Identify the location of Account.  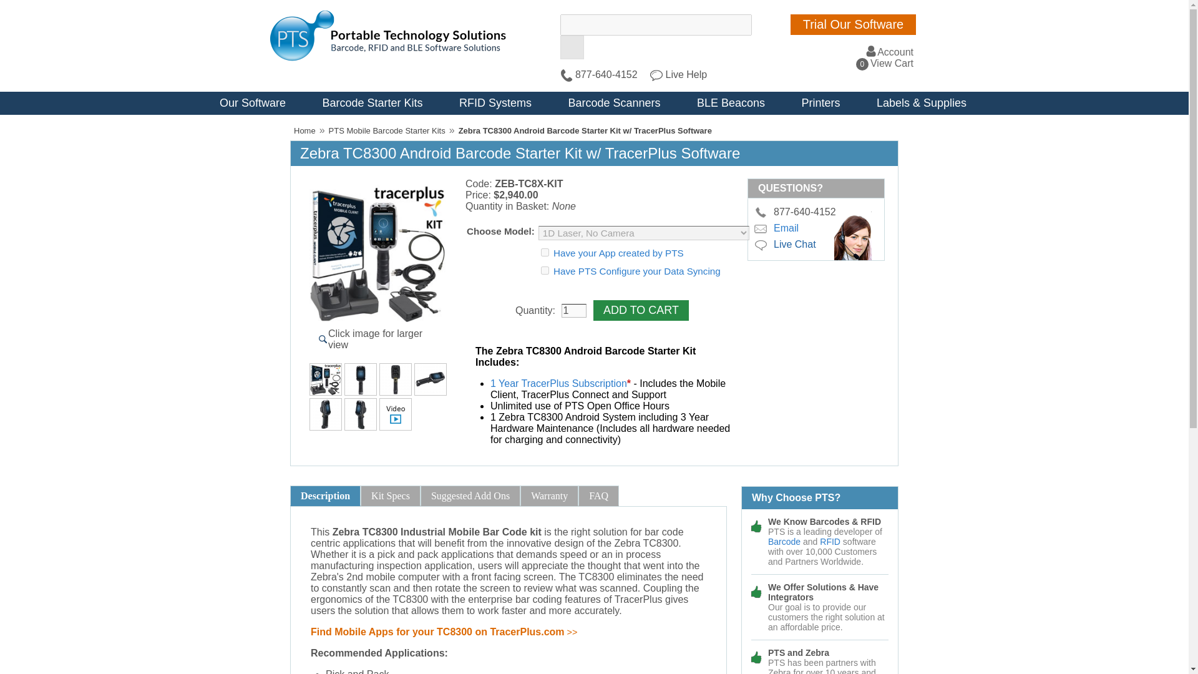
(889, 51).